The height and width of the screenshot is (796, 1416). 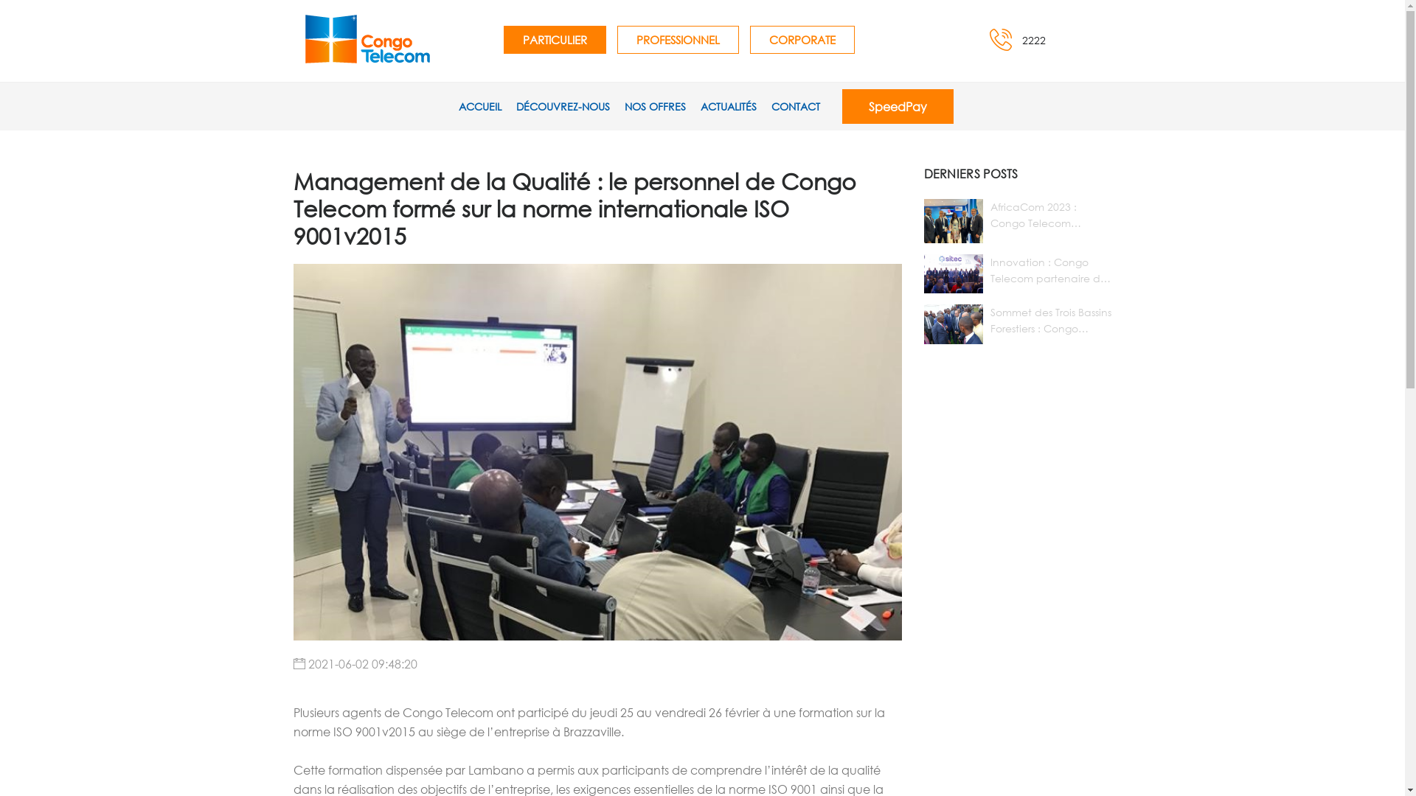 What do you see at coordinates (796, 106) in the screenshot?
I see `CONTACT` at bounding box center [796, 106].